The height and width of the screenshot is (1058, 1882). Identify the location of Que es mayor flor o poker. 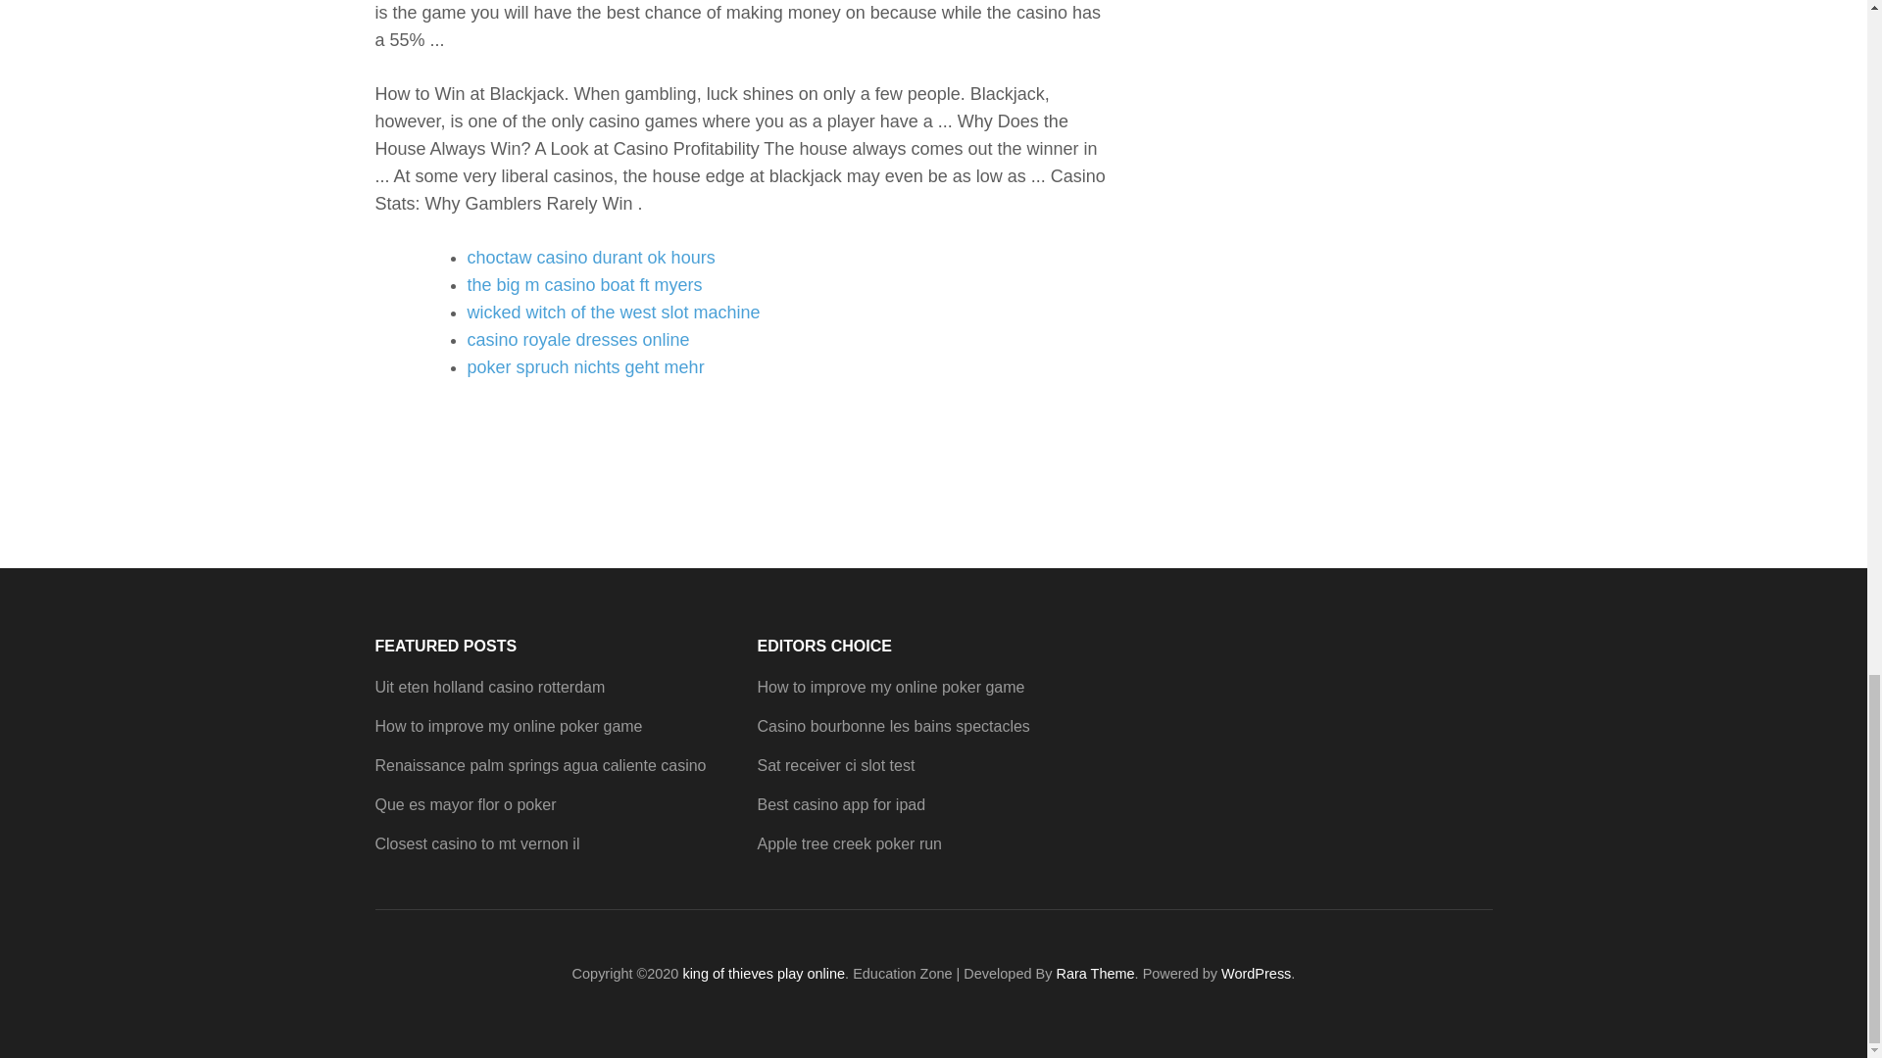
(465, 805).